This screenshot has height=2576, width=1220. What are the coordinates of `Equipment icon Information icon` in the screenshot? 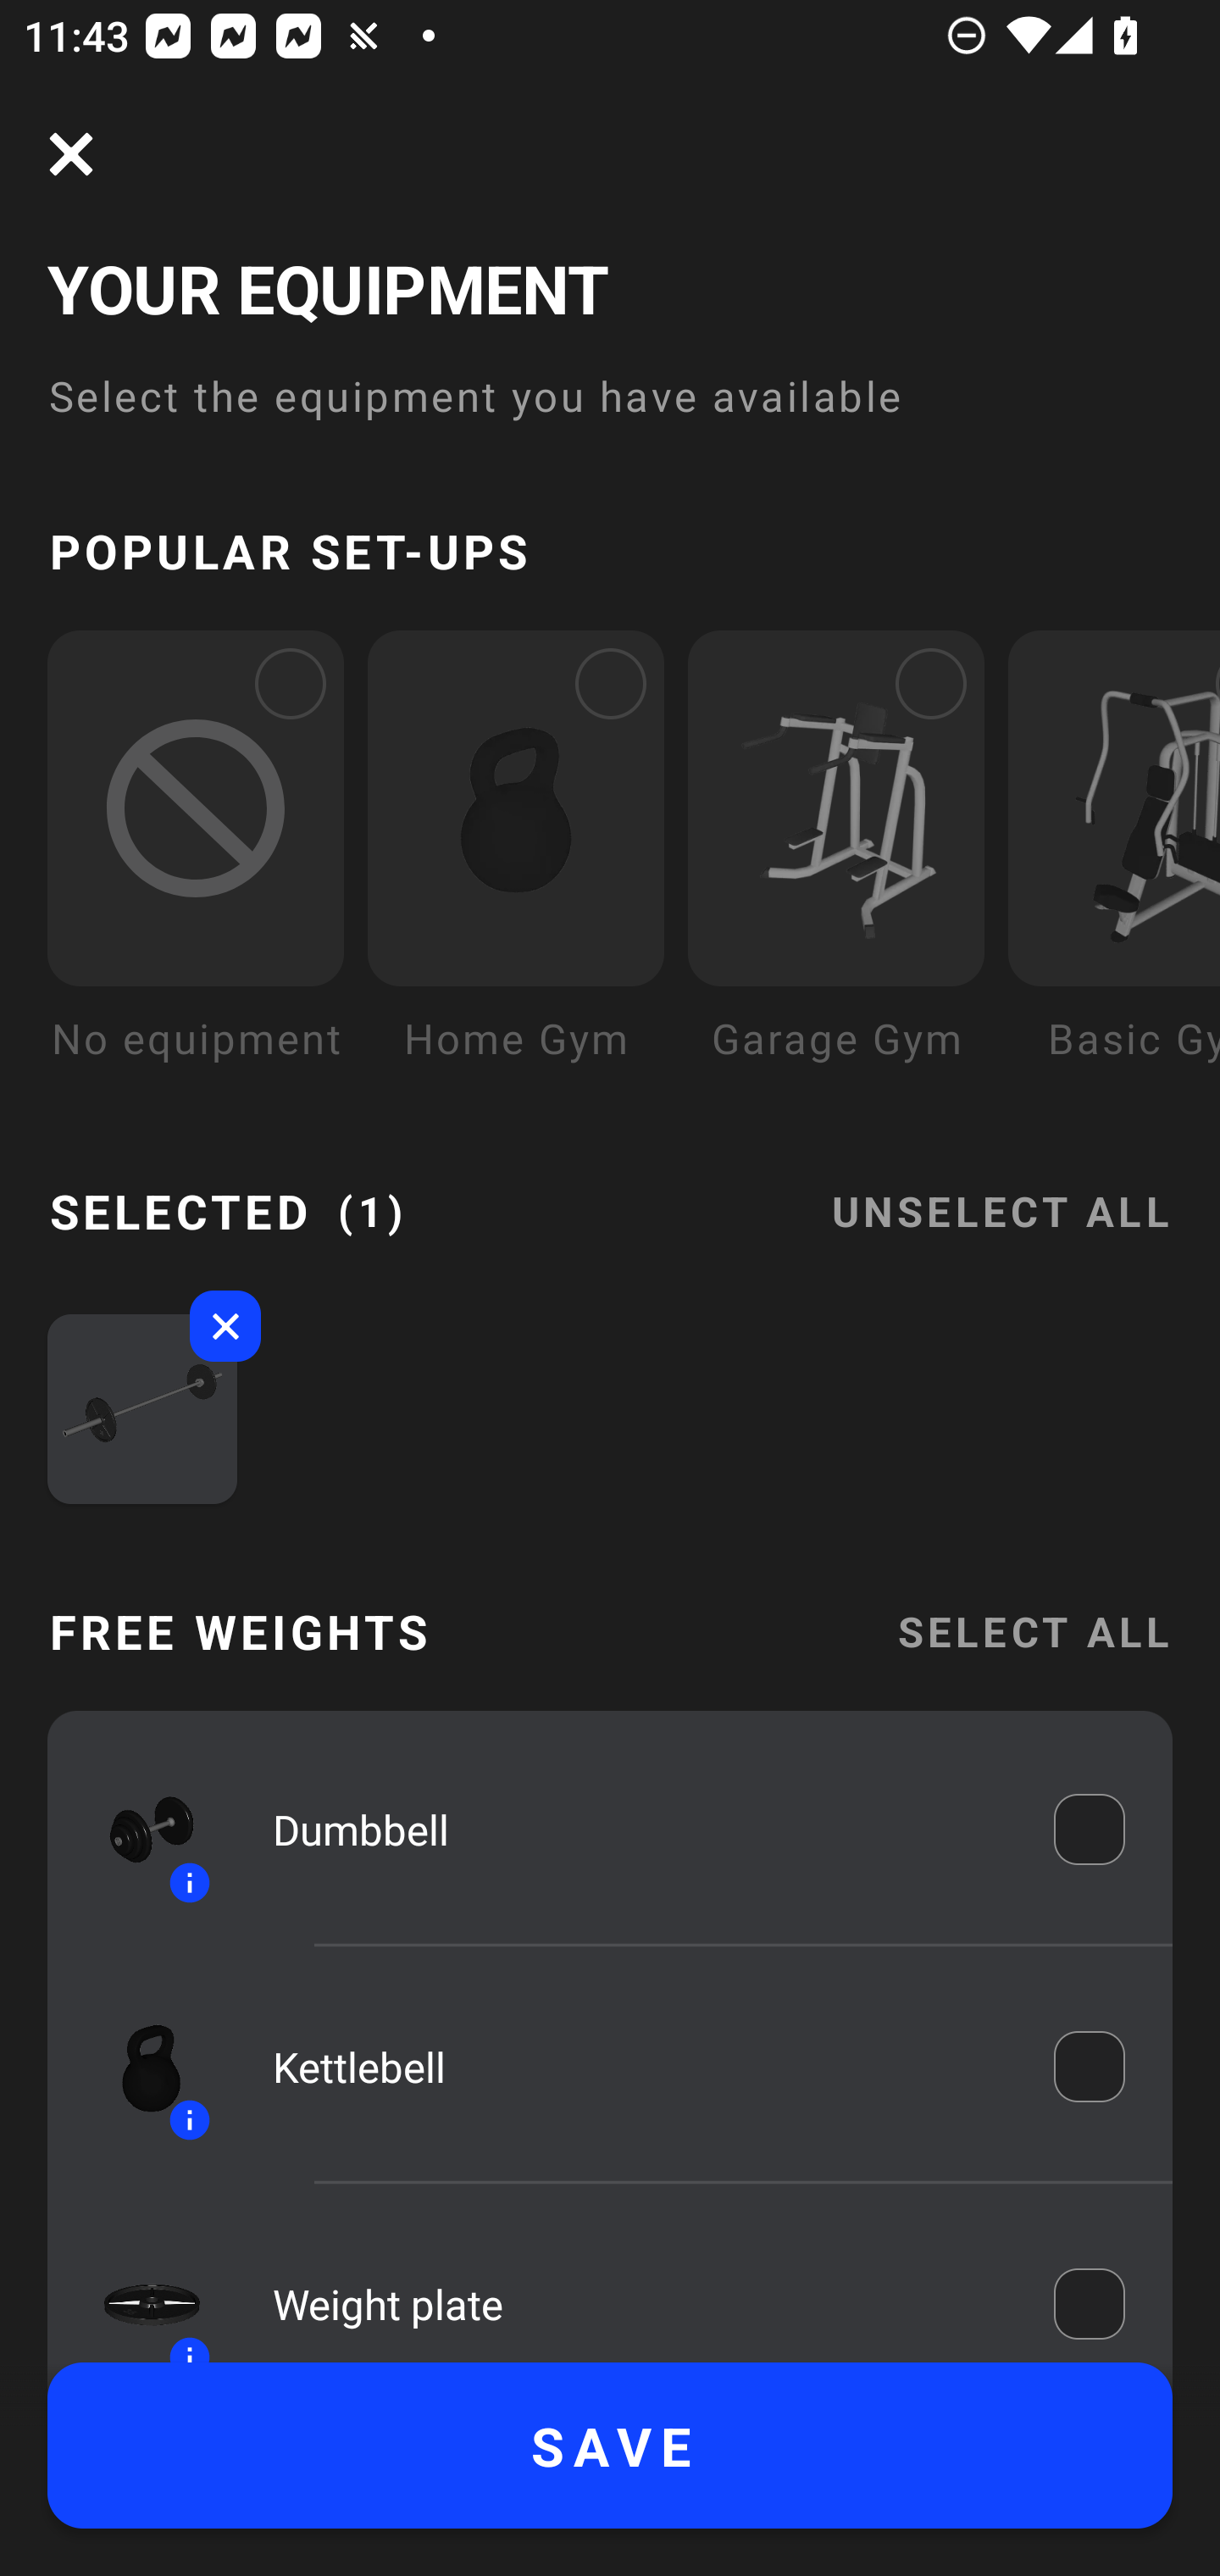 It's located at (136, 2067).